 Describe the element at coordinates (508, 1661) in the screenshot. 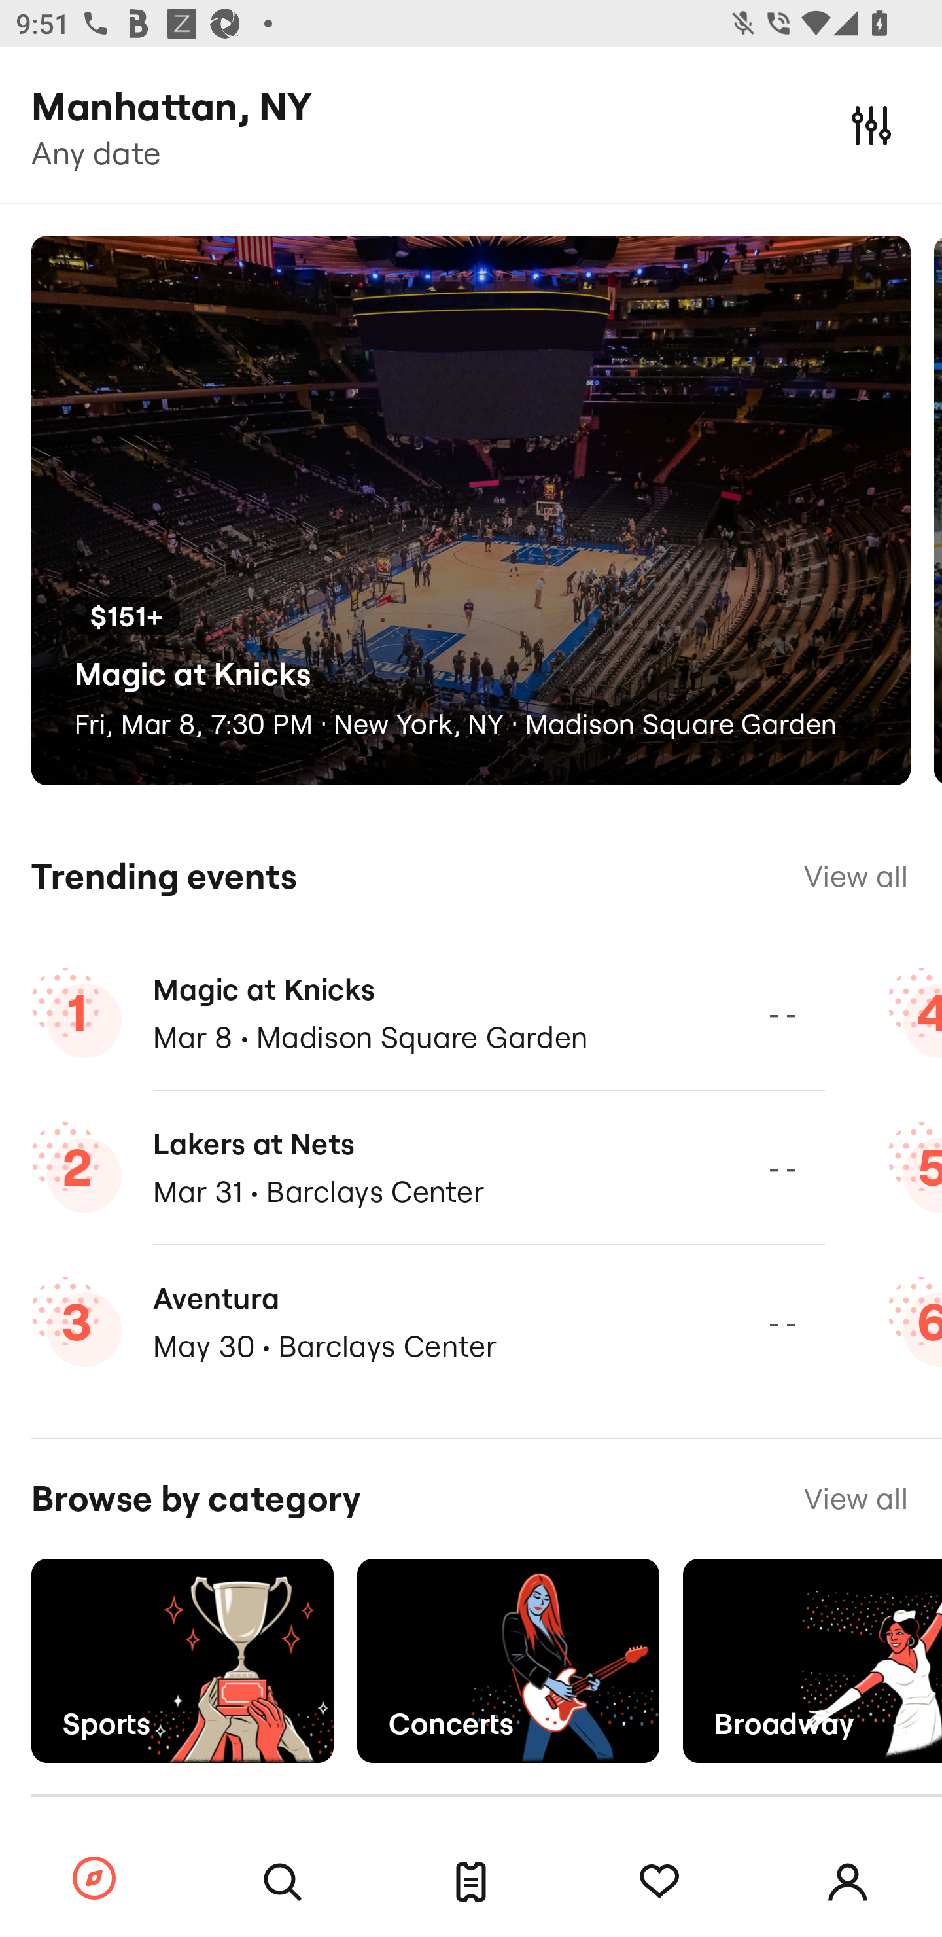

I see `Concerts` at that location.